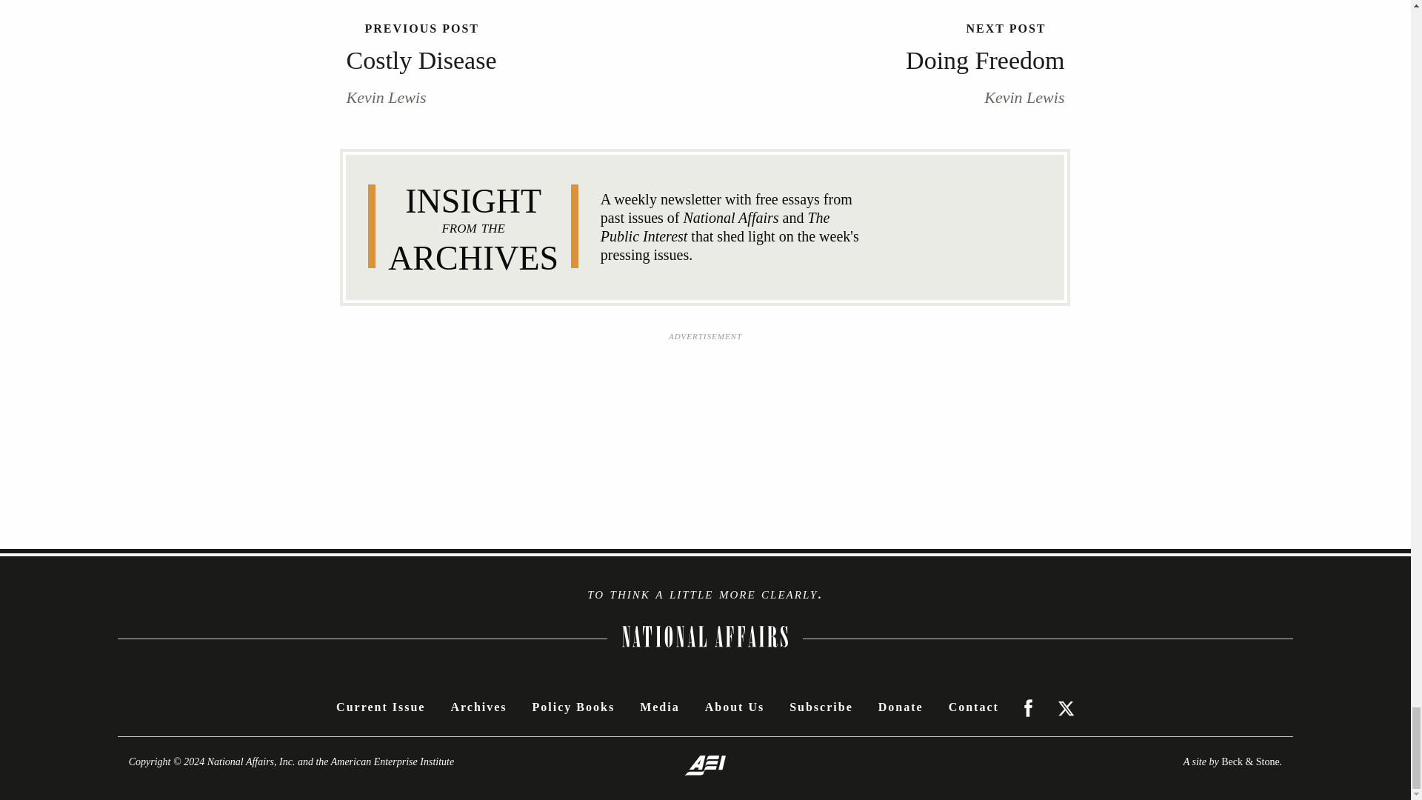 This screenshot has height=800, width=1422. I want to click on Subscribe, so click(821, 707).